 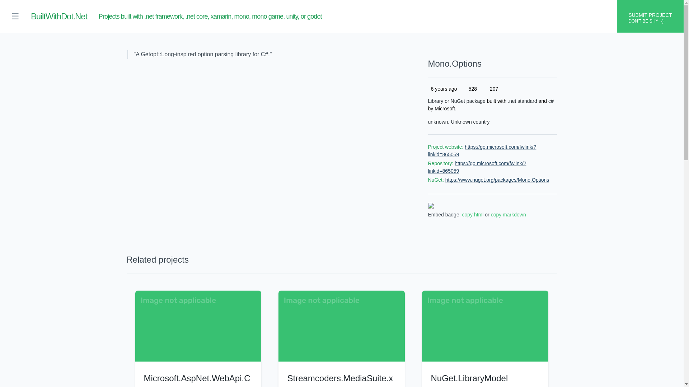 What do you see at coordinates (472, 214) in the screenshot?
I see `copy html` at bounding box center [472, 214].